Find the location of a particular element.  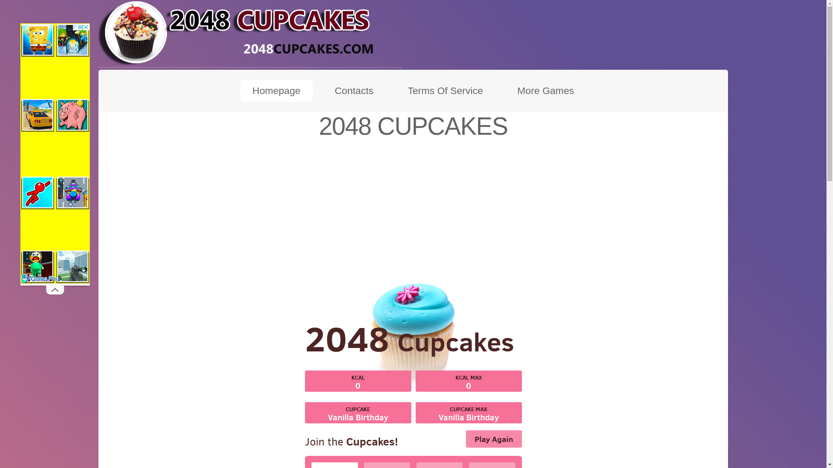

Contacts is located at coordinates (354, 91).